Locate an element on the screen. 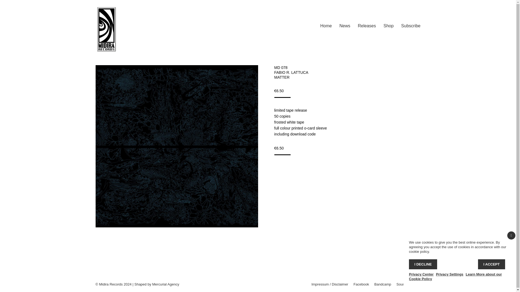 This screenshot has height=292, width=520. Bandcamp is located at coordinates (382, 284).